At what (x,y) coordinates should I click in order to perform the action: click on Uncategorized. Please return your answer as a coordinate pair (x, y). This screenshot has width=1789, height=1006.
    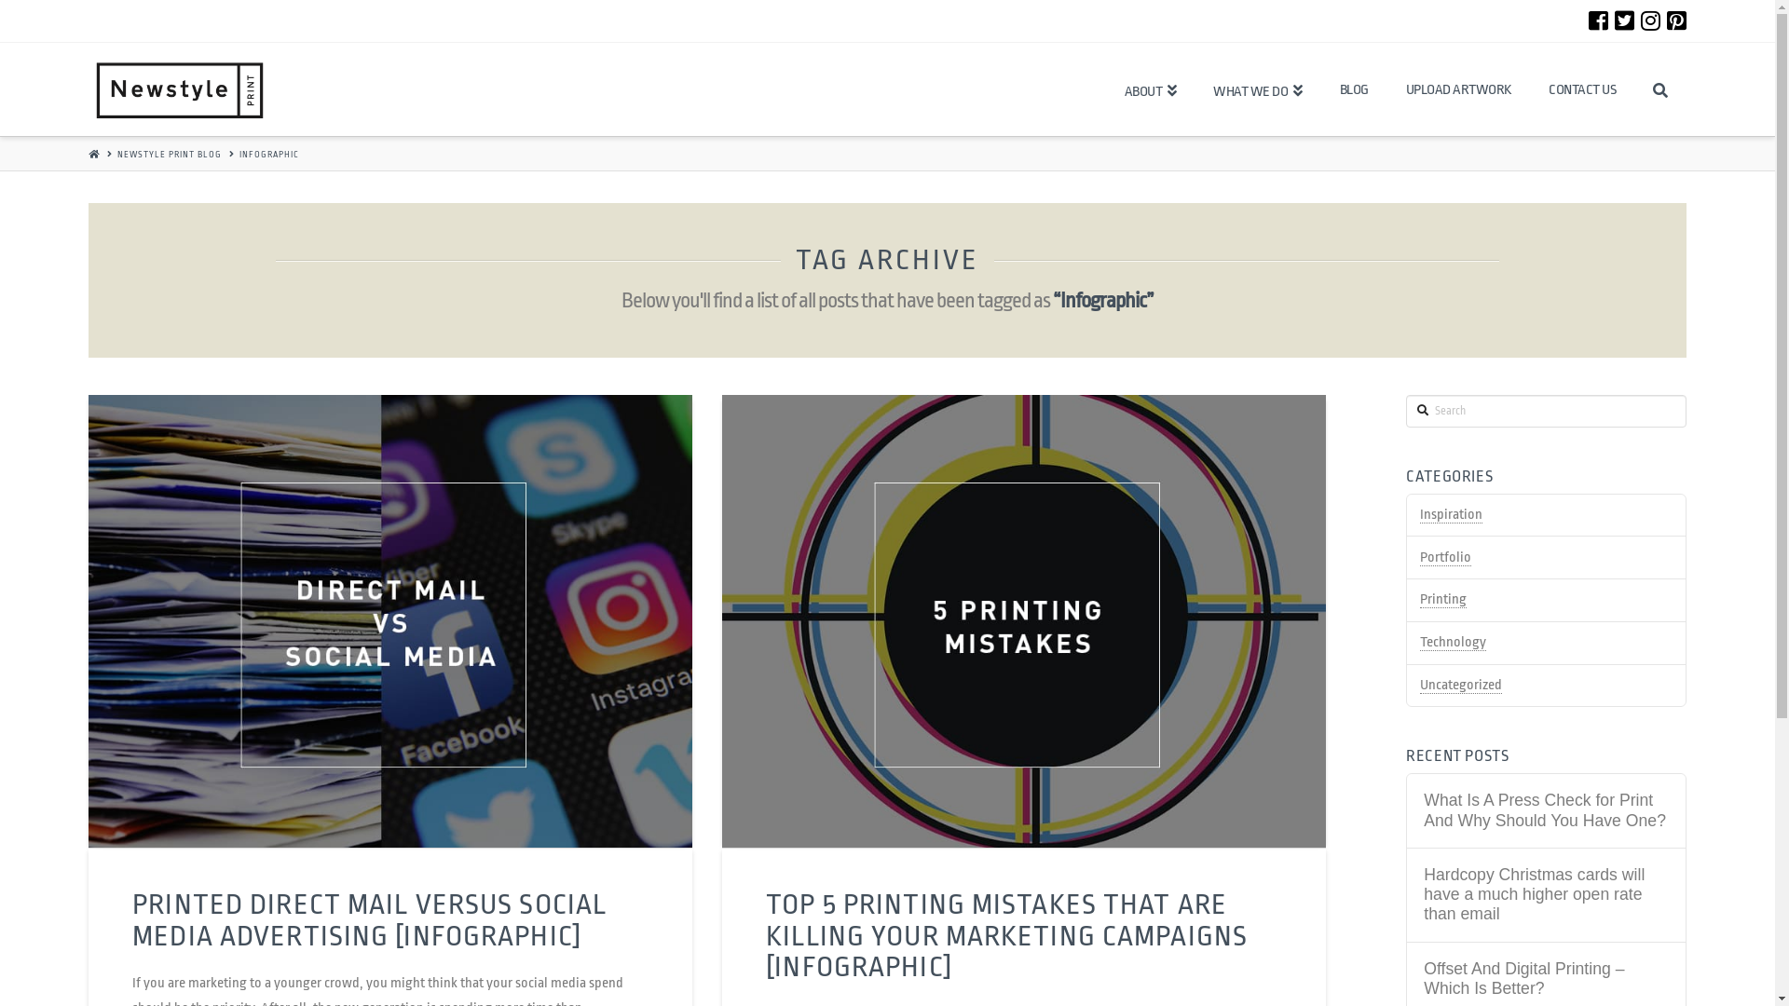
    Looking at the image, I should click on (1461, 686).